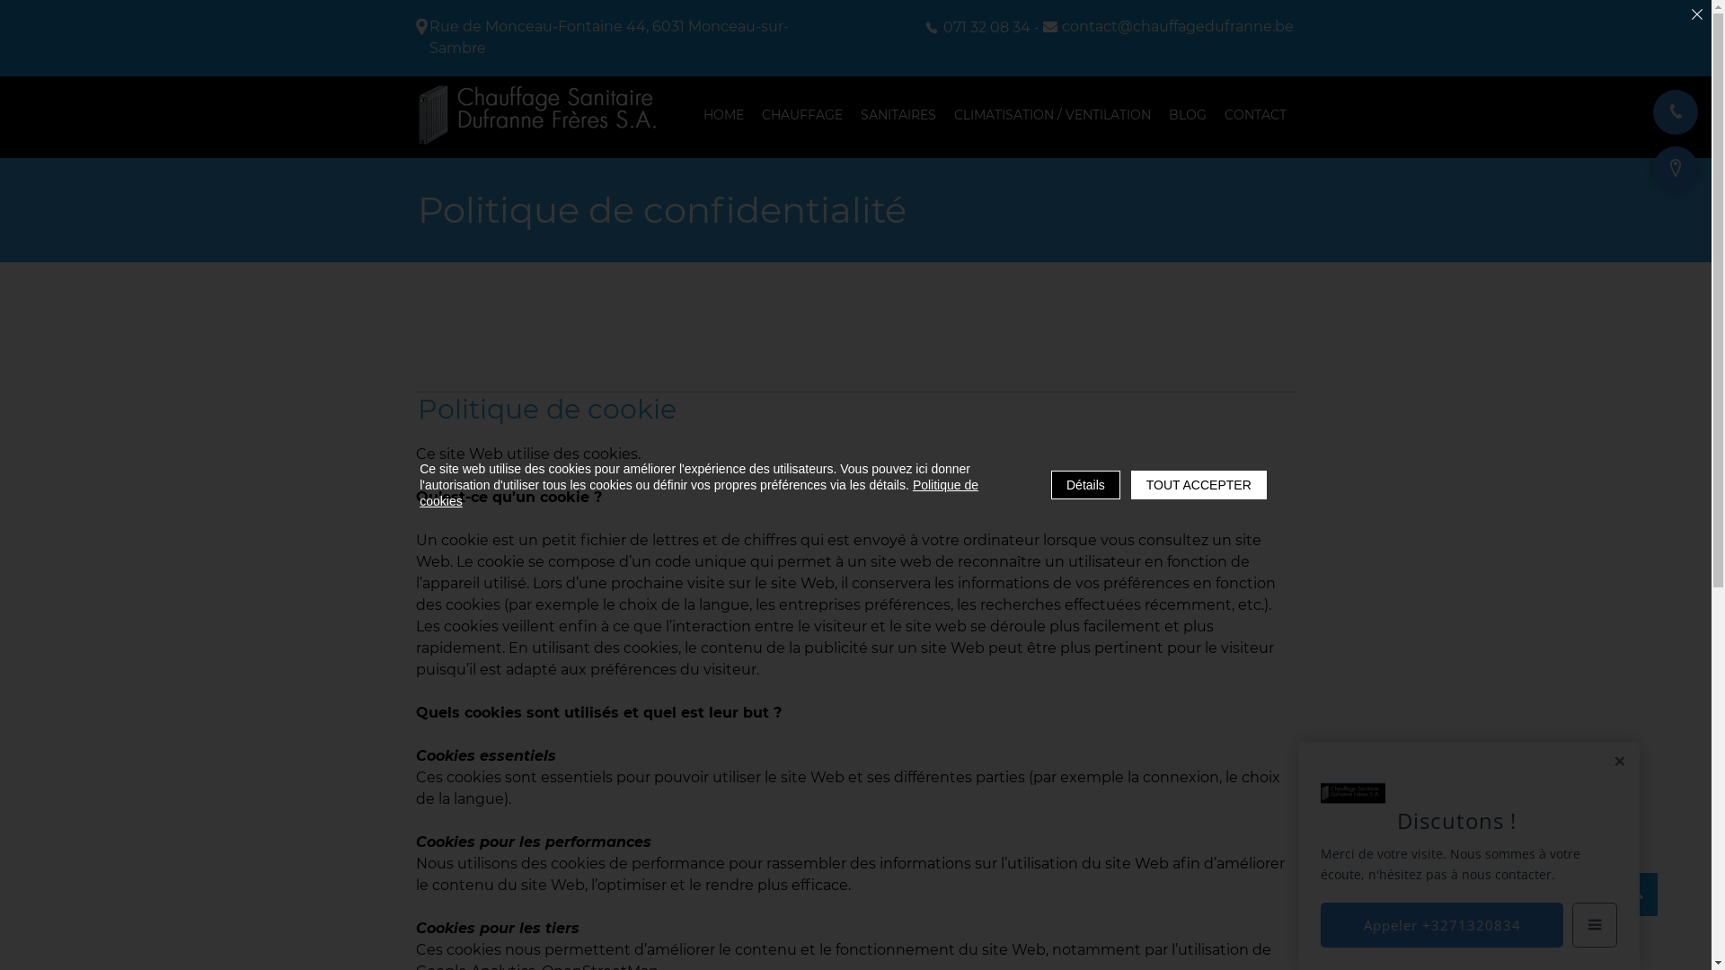  What do you see at coordinates (699, 493) in the screenshot?
I see `Politique de cookies` at bounding box center [699, 493].